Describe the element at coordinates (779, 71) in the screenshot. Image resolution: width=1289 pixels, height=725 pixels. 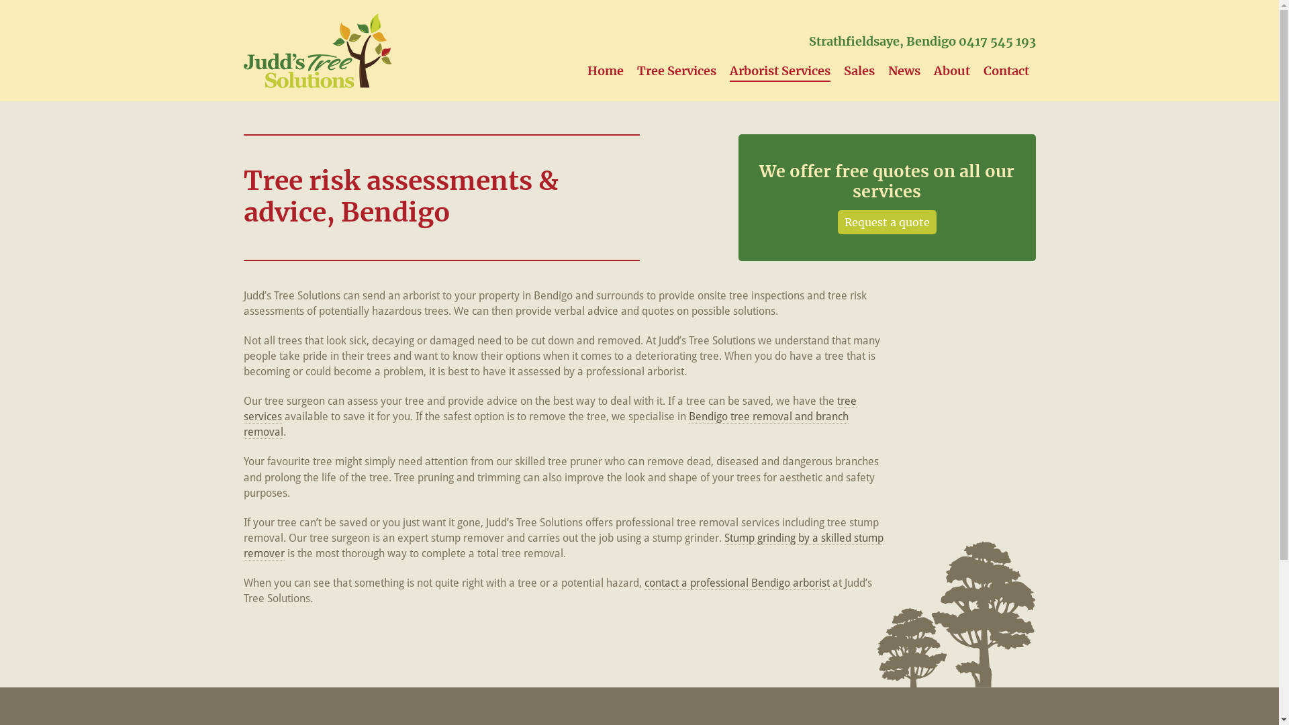
I see `Arborist Services` at that location.